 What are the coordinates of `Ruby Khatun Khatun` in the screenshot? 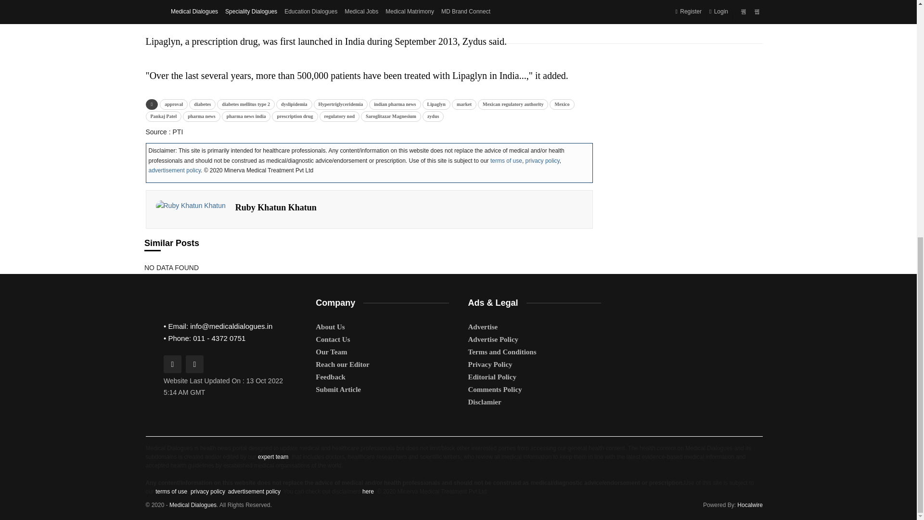 It's located at (191, 206).